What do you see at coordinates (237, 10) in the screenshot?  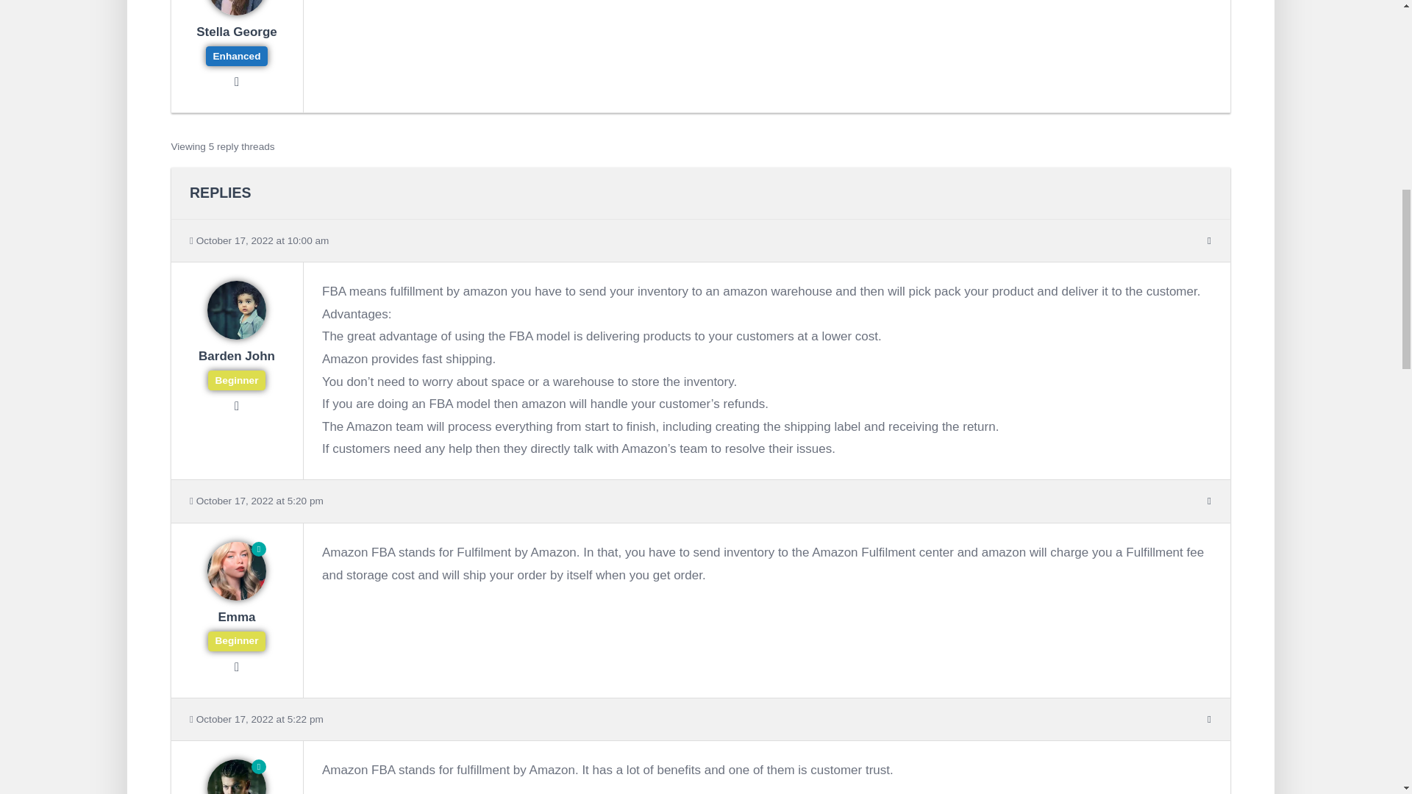 I see `View Stella George's profile` at bounding box center [237, 10].